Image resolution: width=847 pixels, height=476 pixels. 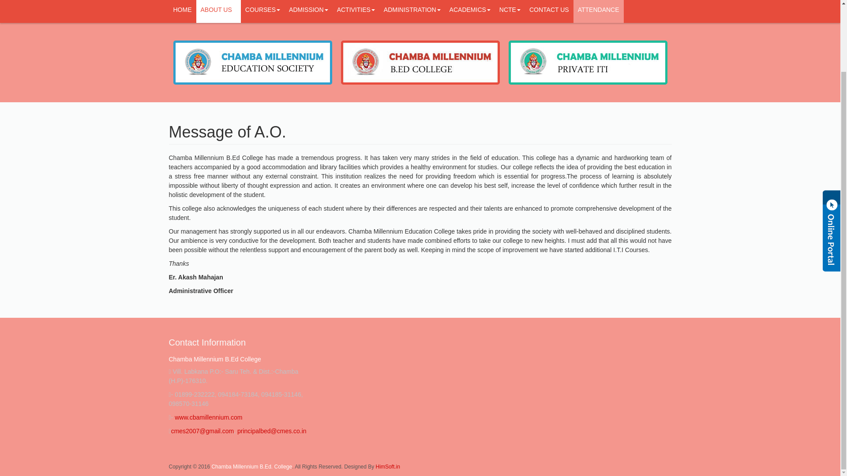 What do you see at coordinates (252, 62) in the screenshot?
I see `Society` at bounding box center [252, 62].